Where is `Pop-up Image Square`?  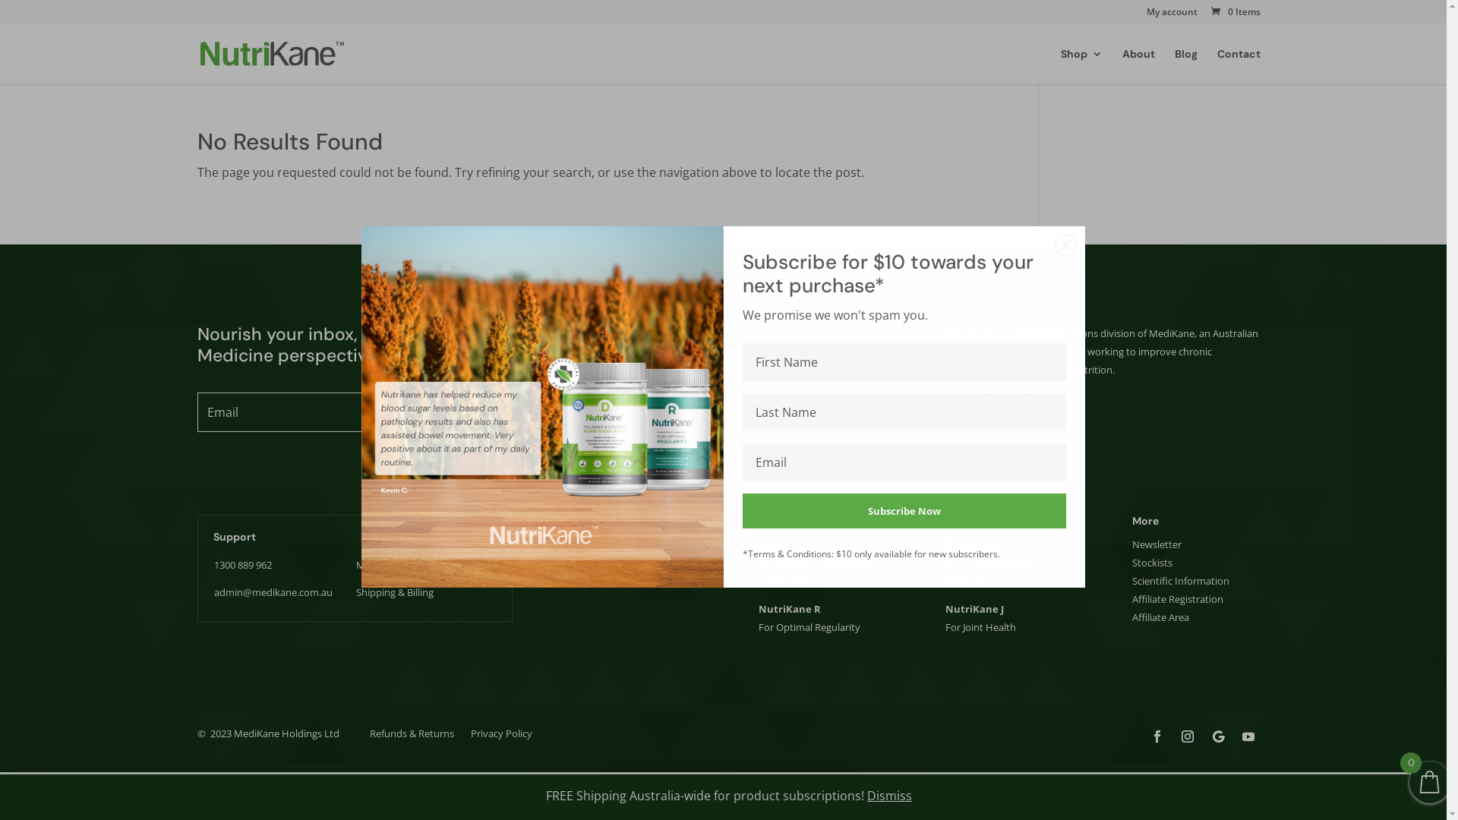 Pop-up Image Square is located at coordinates (542, 407).